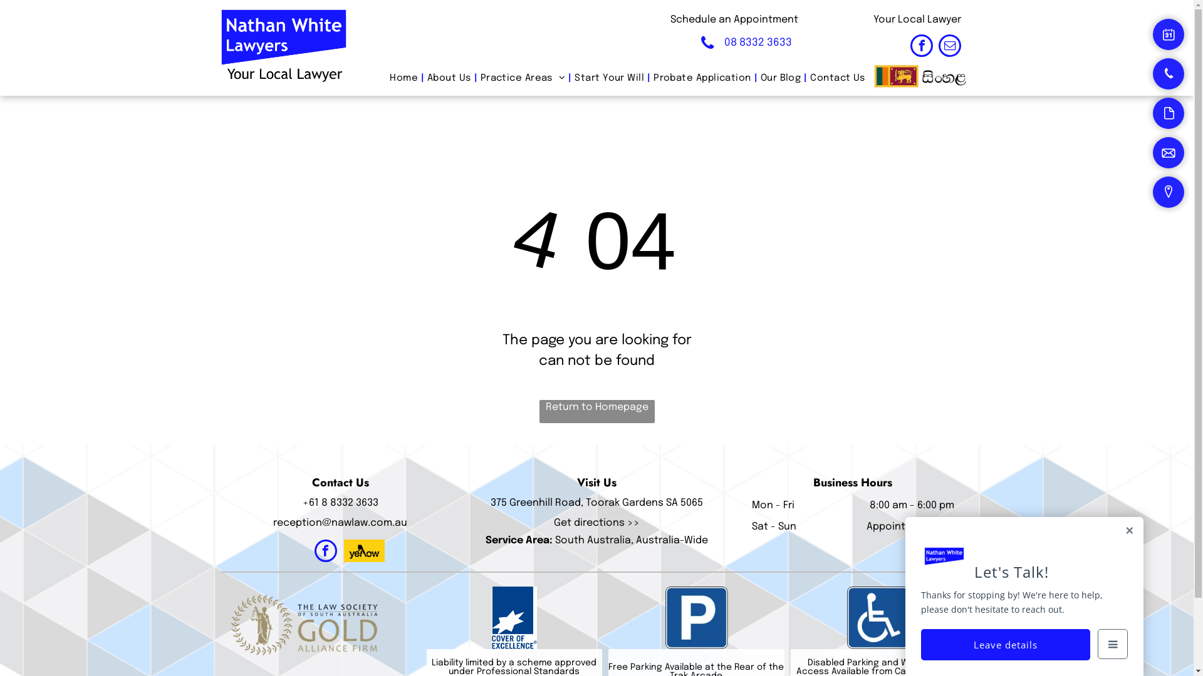 The image size is (1203, 676). Describe the element at coordinates (749, 43) in the screenshot. I see `08 8332 3633` at that location.